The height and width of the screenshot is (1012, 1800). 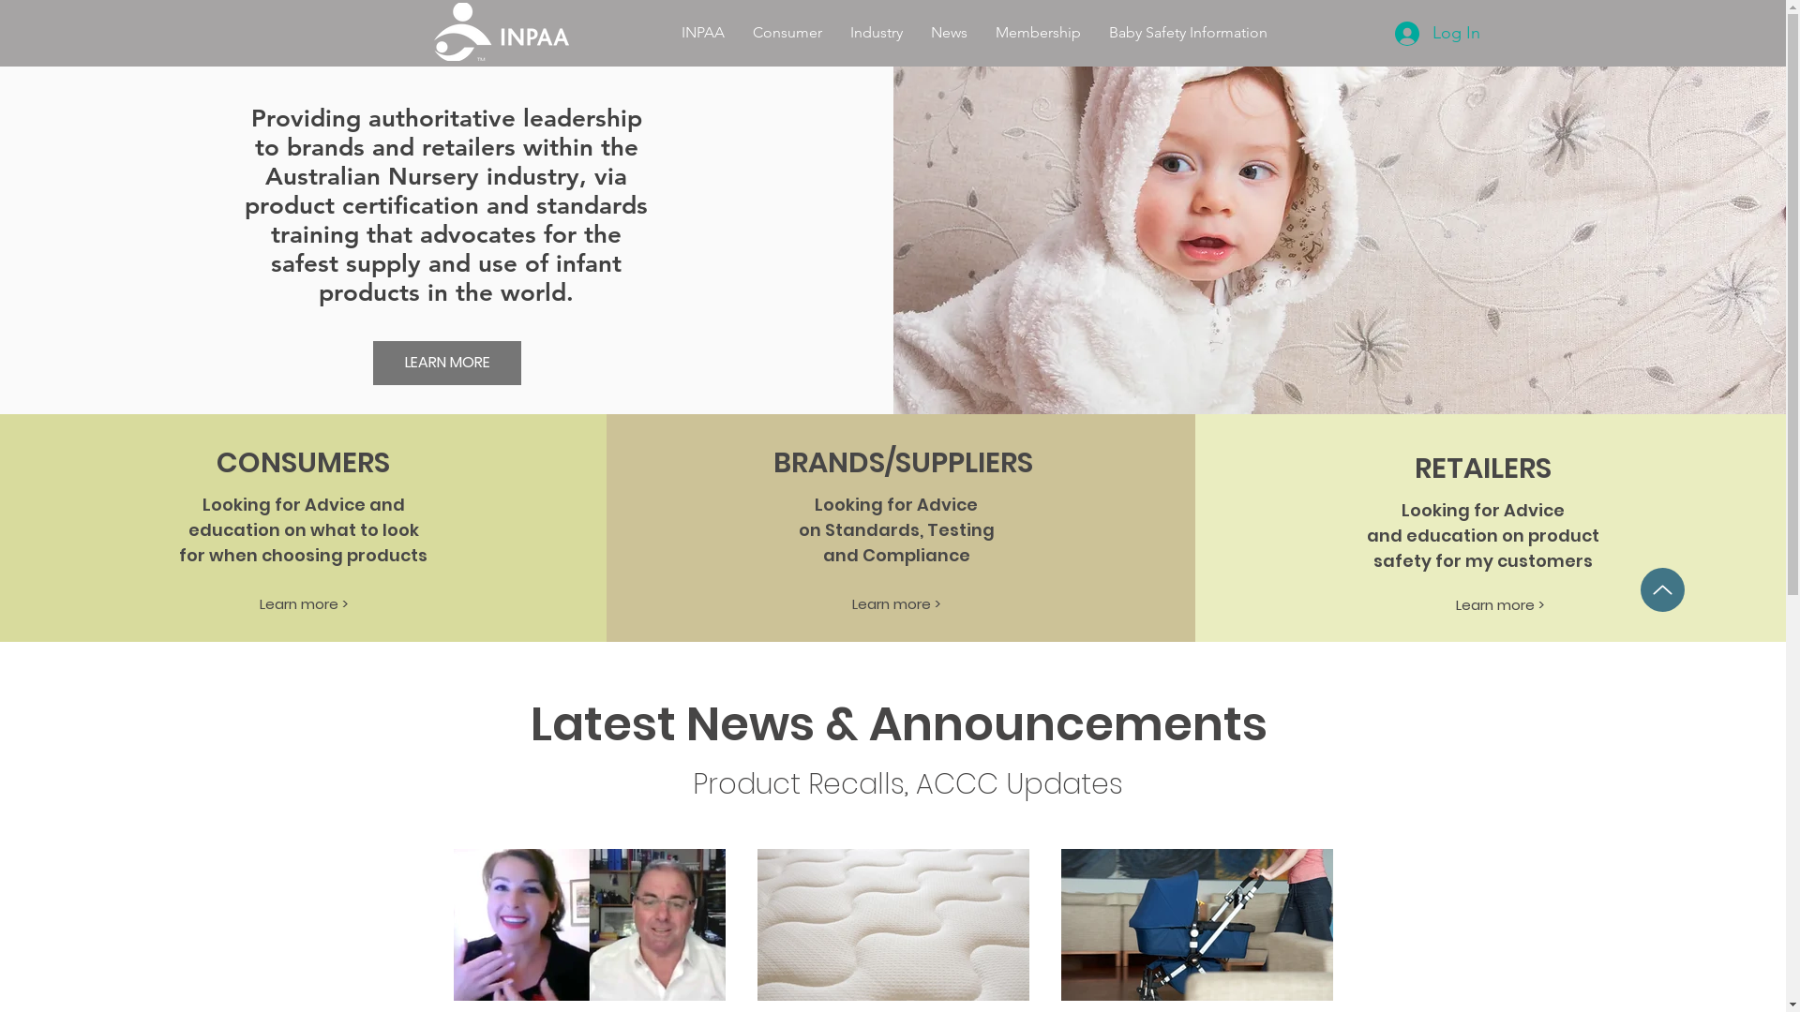 What do you see at coordinates (949, 32) in the screenshot?
I see `News` at bounding box center [949, 32].